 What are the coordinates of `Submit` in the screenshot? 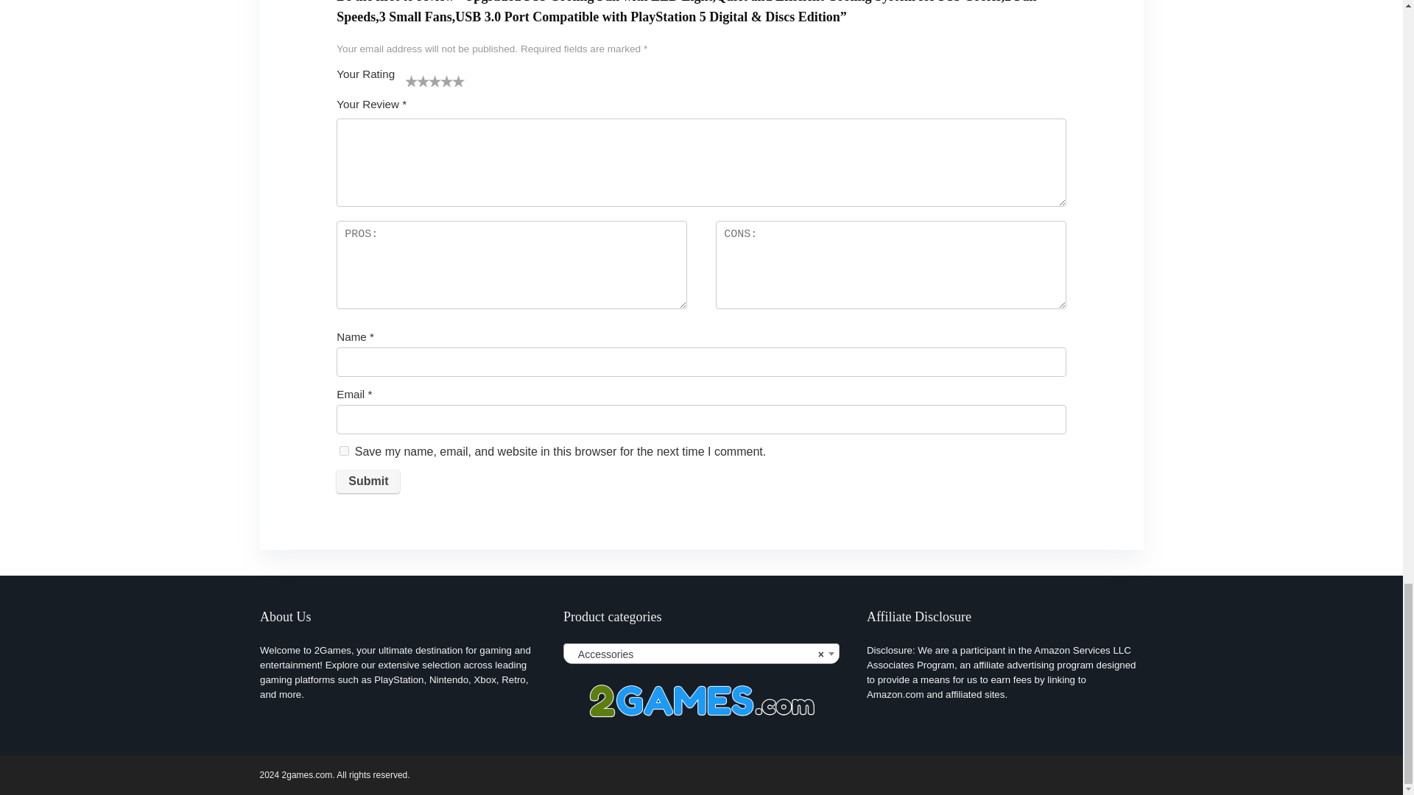 It's located at (368, 481).